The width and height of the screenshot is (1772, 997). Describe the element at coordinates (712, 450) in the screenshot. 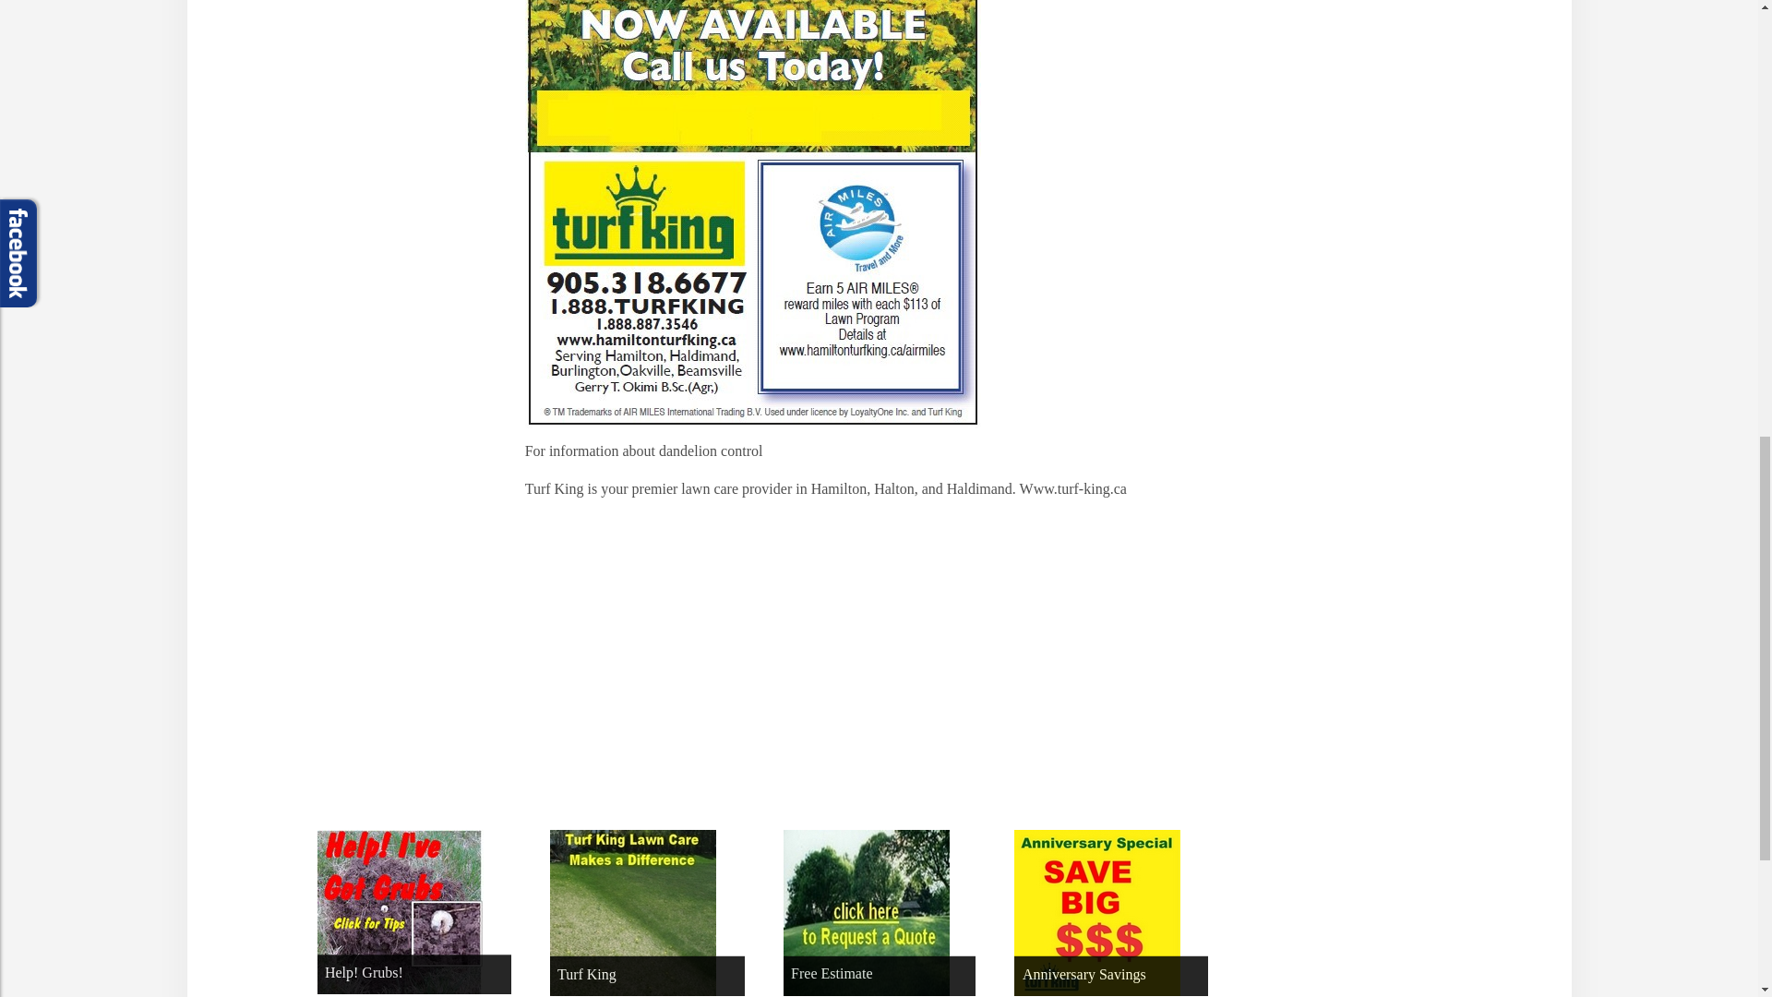

I see `dandelion control ` at that location.